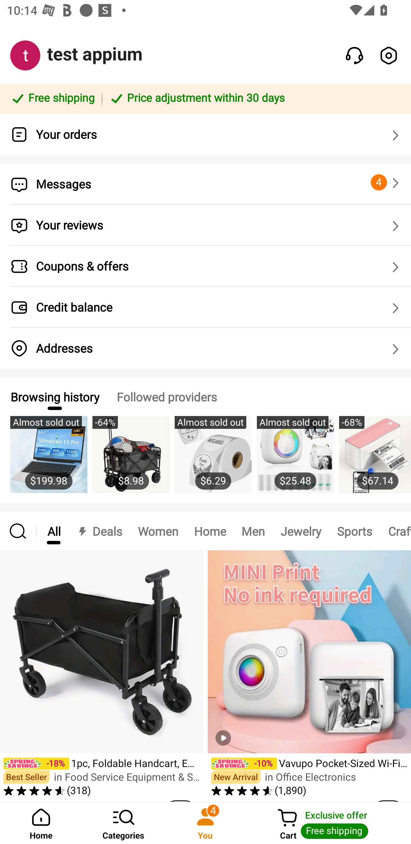  What do you see at coordinates (95, 54) in the screenshot?
I see `test appium` at bounding box center [95, 54].